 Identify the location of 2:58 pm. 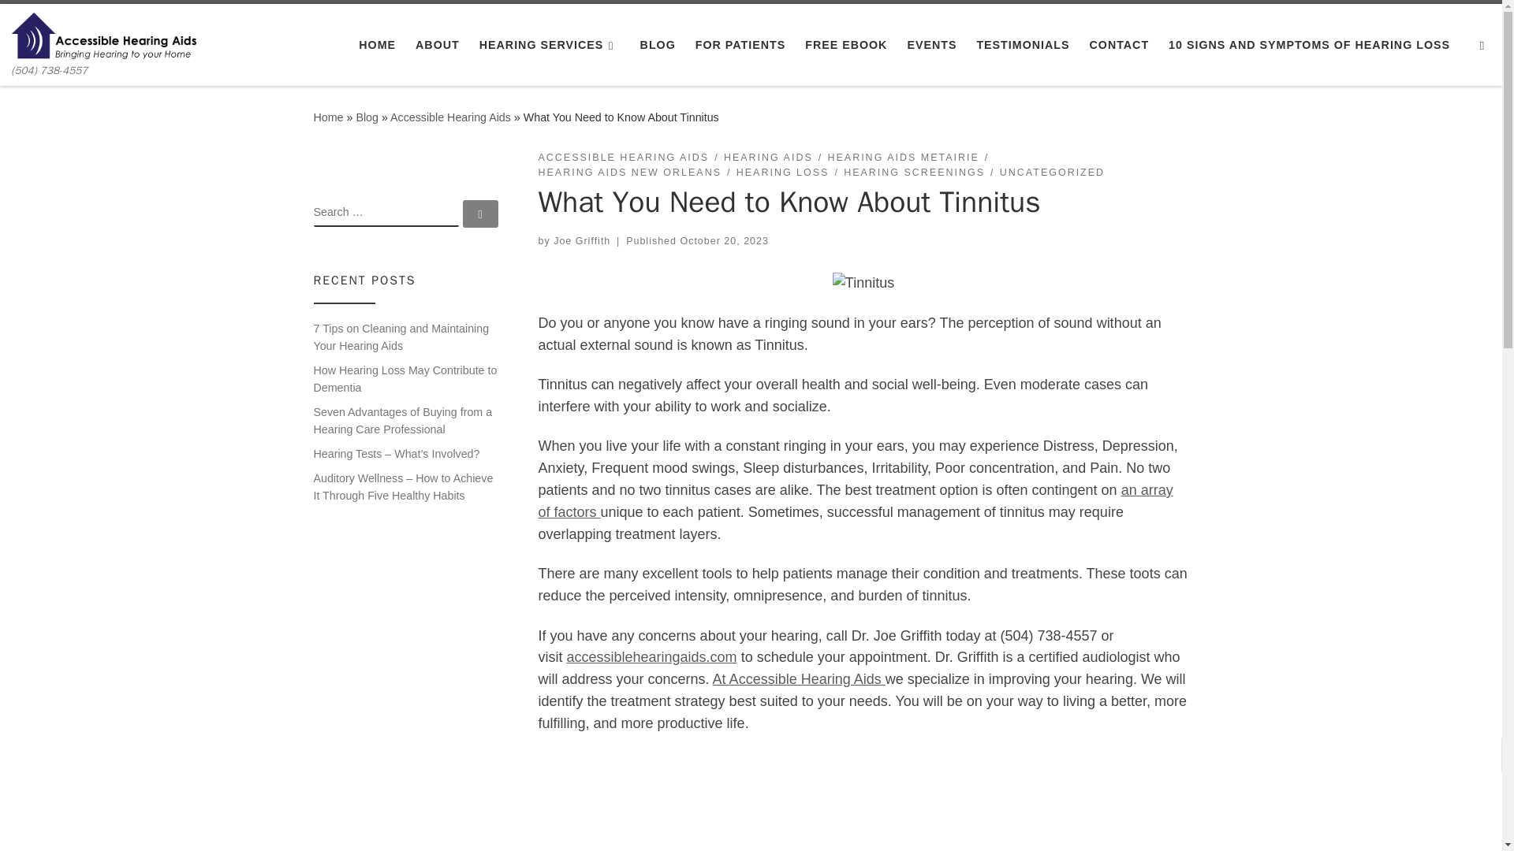
(724, 241).